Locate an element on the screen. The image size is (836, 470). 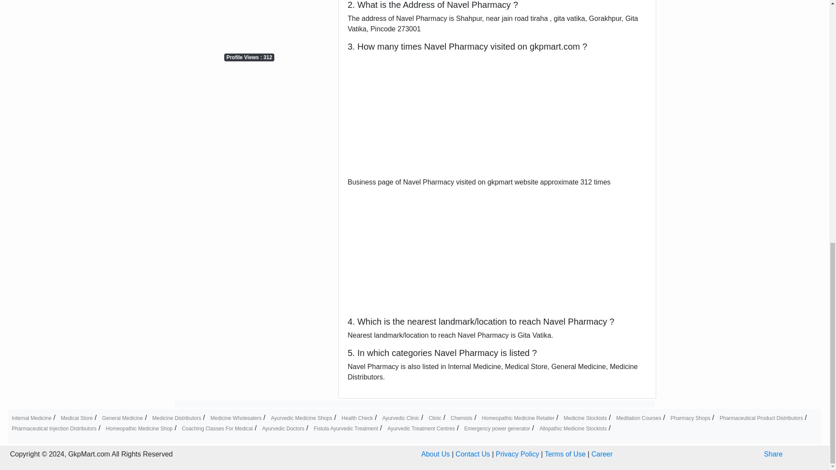
Pharmacy Shops is located at coordinates (690, 418).